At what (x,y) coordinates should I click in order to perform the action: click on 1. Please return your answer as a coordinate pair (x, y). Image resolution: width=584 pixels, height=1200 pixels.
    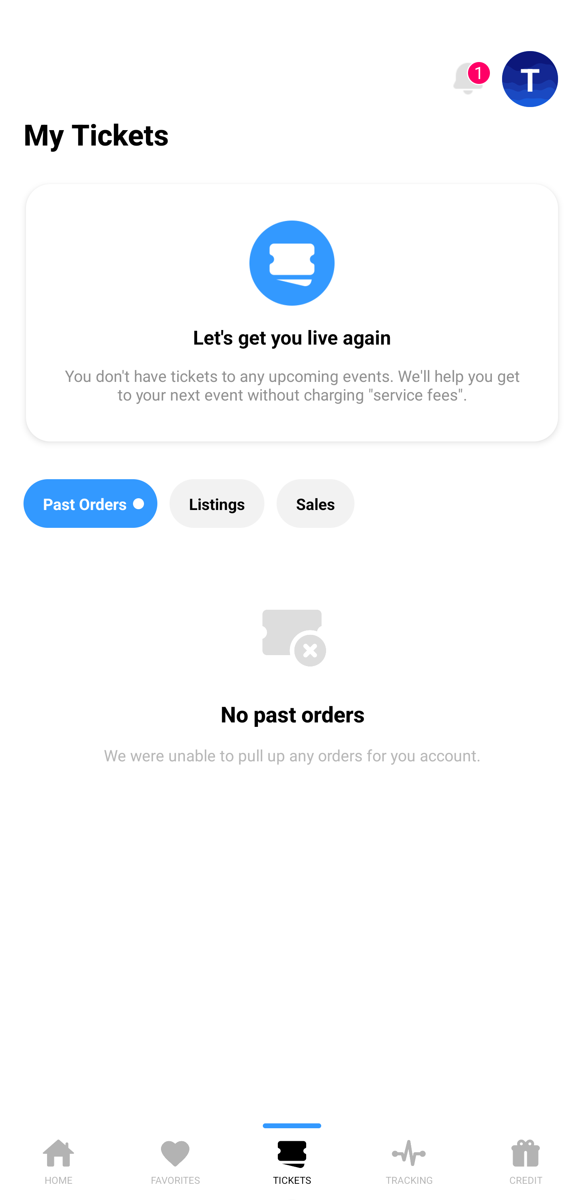
    Looking at the image, I should click on (468, 79).